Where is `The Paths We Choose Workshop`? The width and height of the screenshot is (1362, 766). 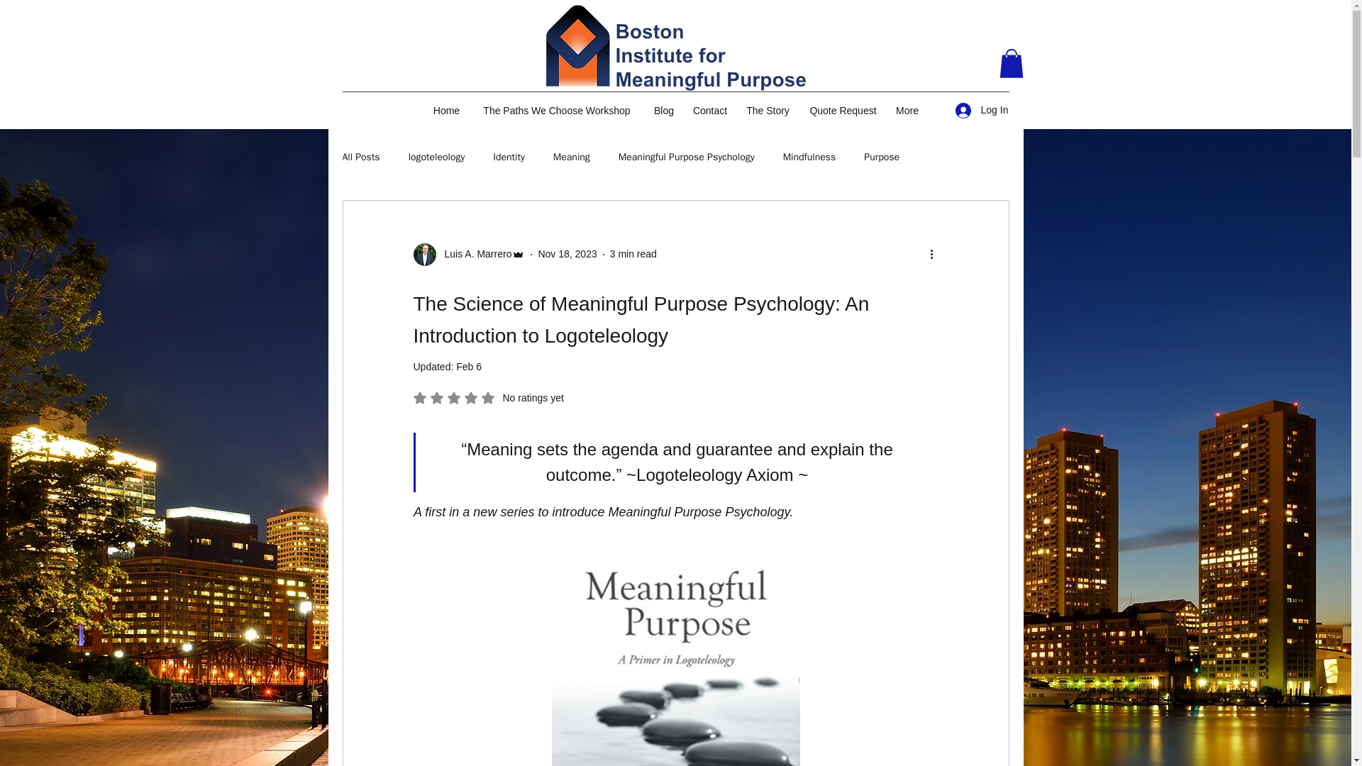 The Paths We Choose Workshop is located at coordinates (556, 111).